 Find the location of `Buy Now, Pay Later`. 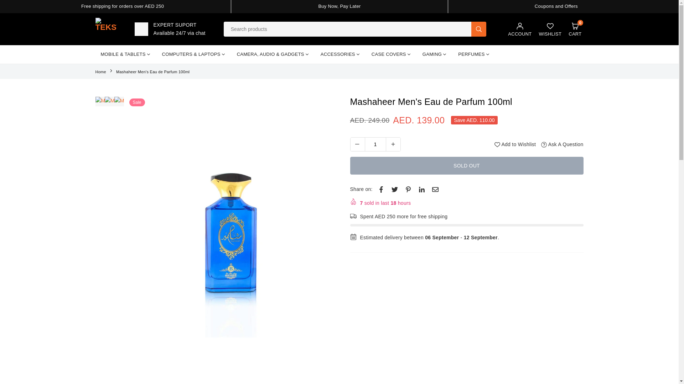

Buy Now, Pay Later is located at coordinates (519, 29).